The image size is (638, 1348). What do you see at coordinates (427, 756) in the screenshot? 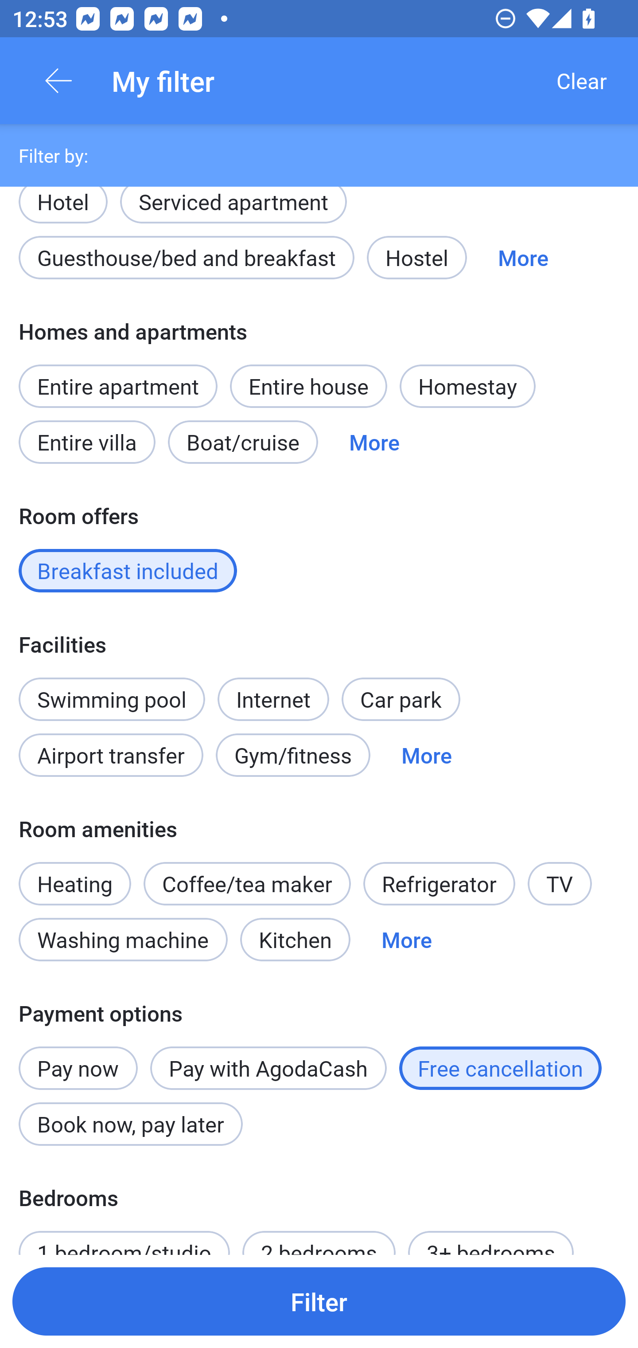
I see `More` at bounding box center [427, 756].